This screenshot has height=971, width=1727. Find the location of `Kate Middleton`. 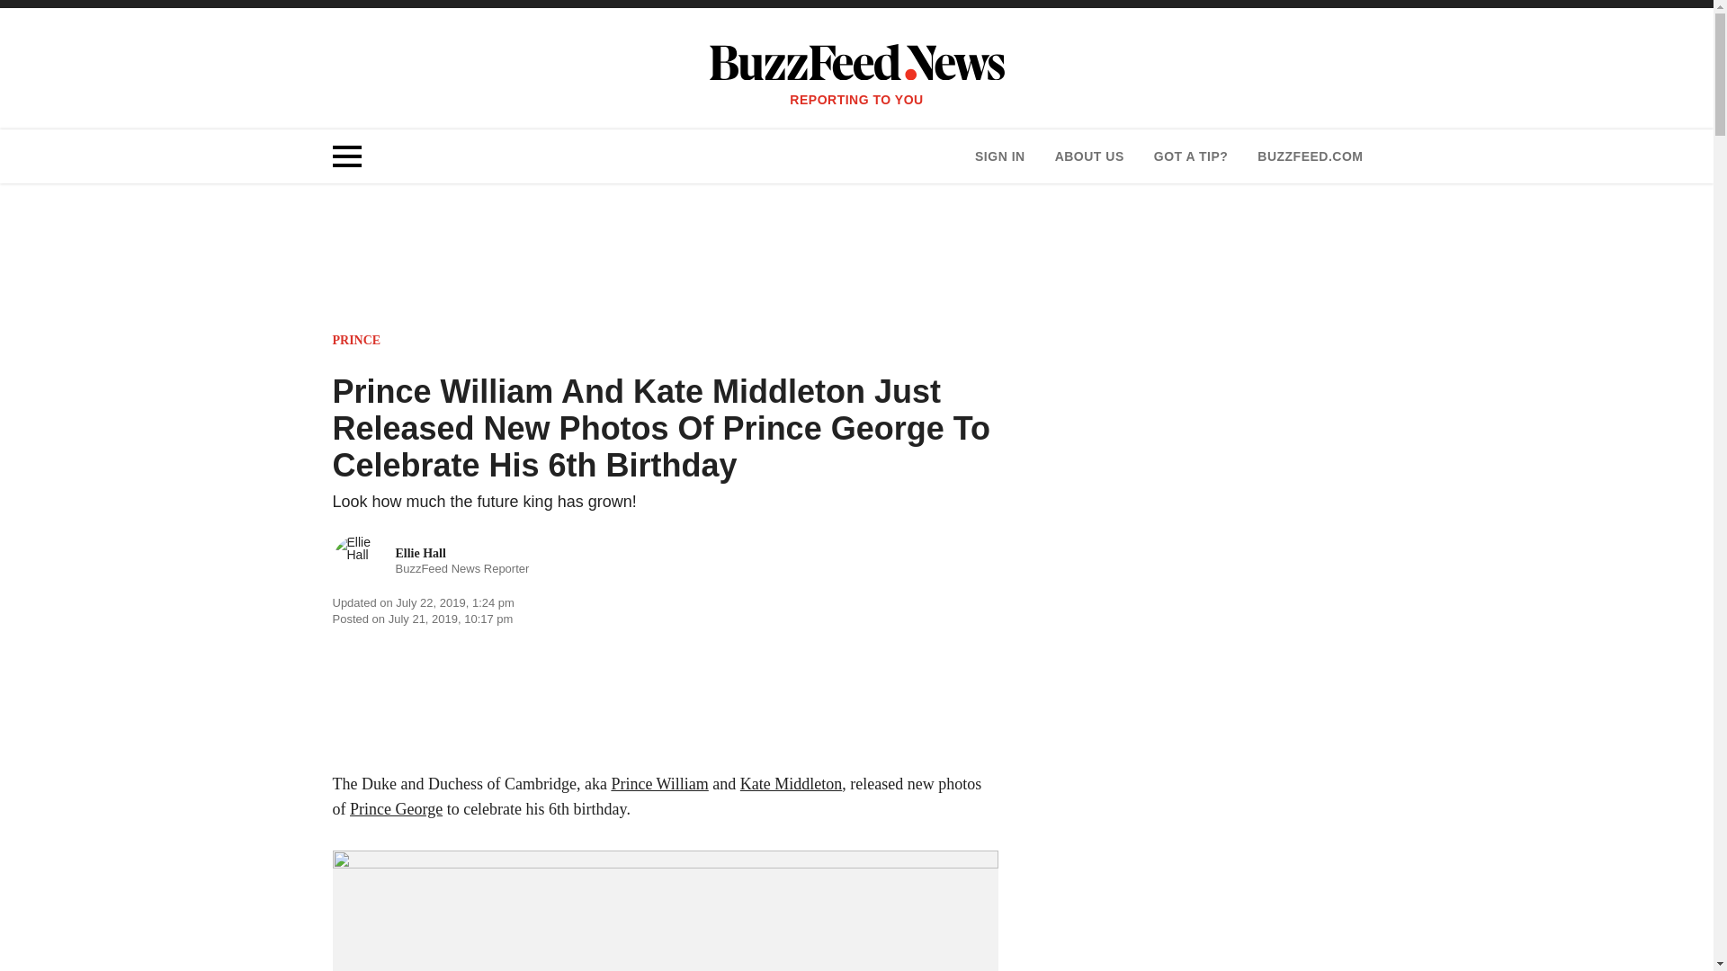

Kate Middleton is located at coordinates (792, 784).